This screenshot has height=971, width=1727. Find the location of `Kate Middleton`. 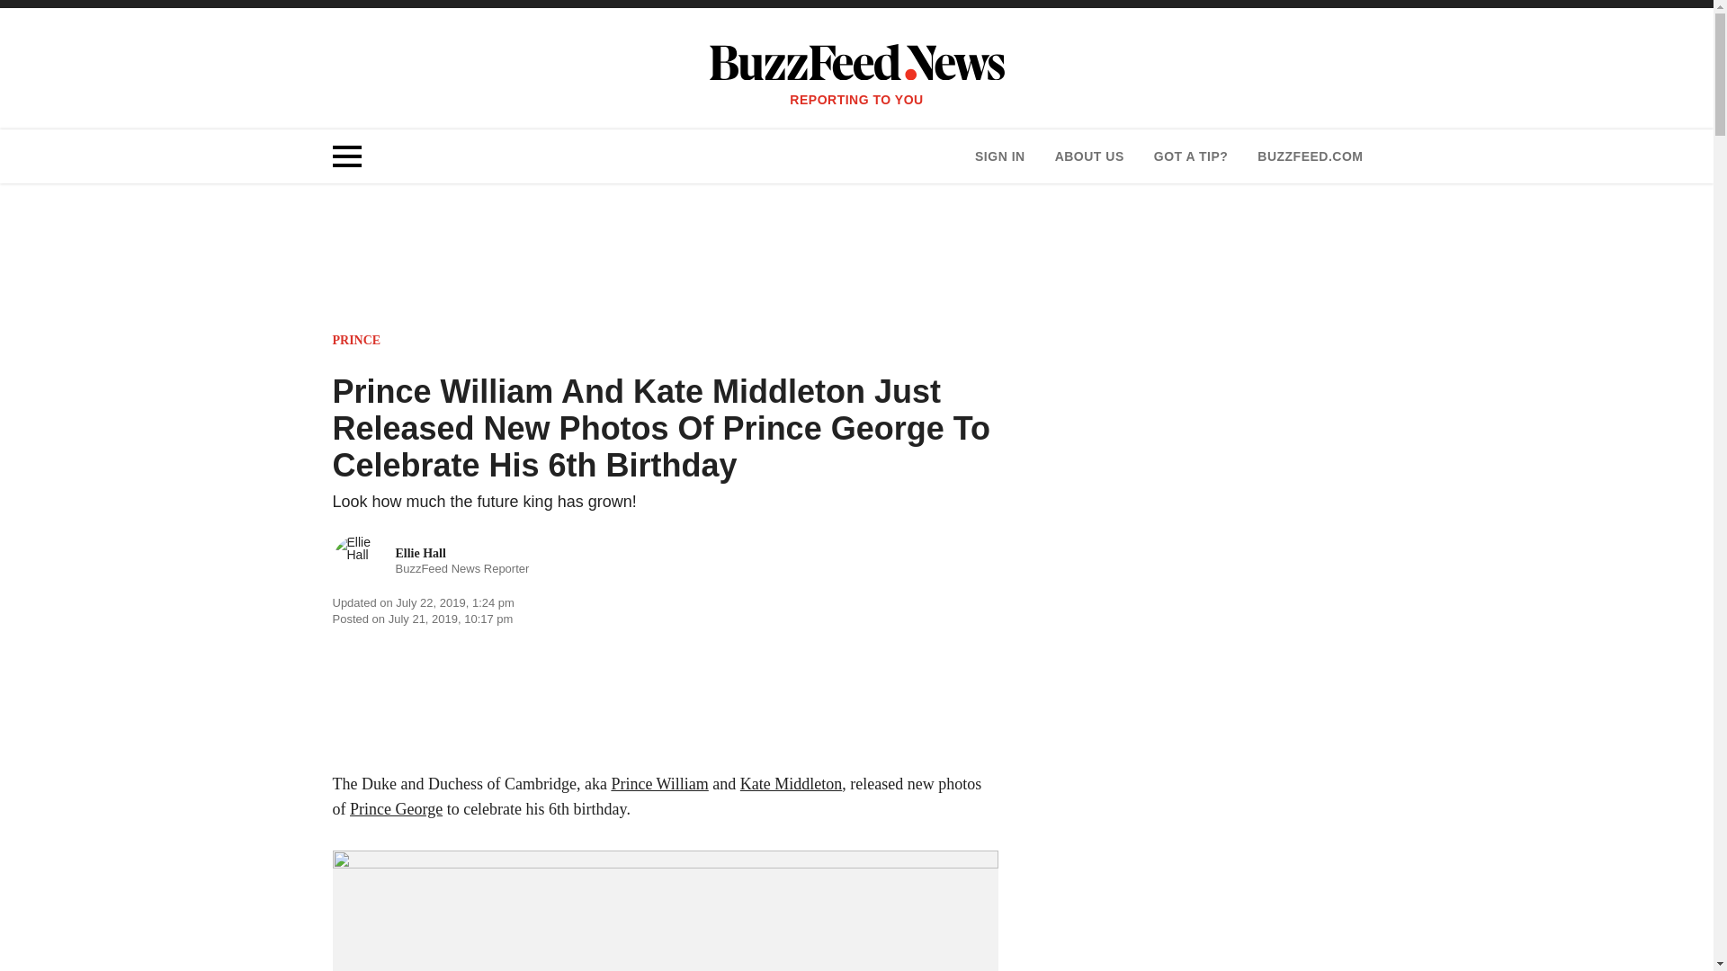

Kate Middleton is located at coordinates (792, 784).